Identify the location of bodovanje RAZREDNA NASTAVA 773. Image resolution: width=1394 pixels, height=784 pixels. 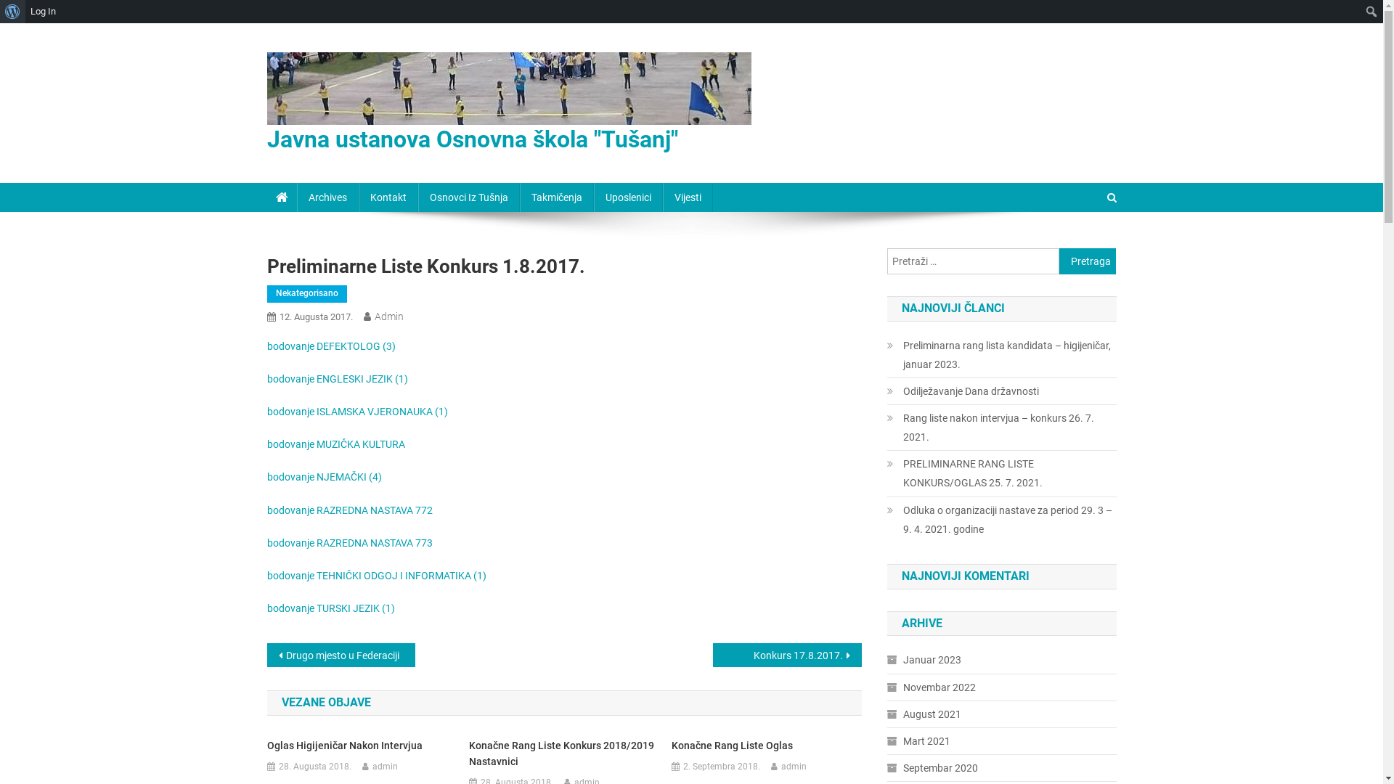
(350, 543).